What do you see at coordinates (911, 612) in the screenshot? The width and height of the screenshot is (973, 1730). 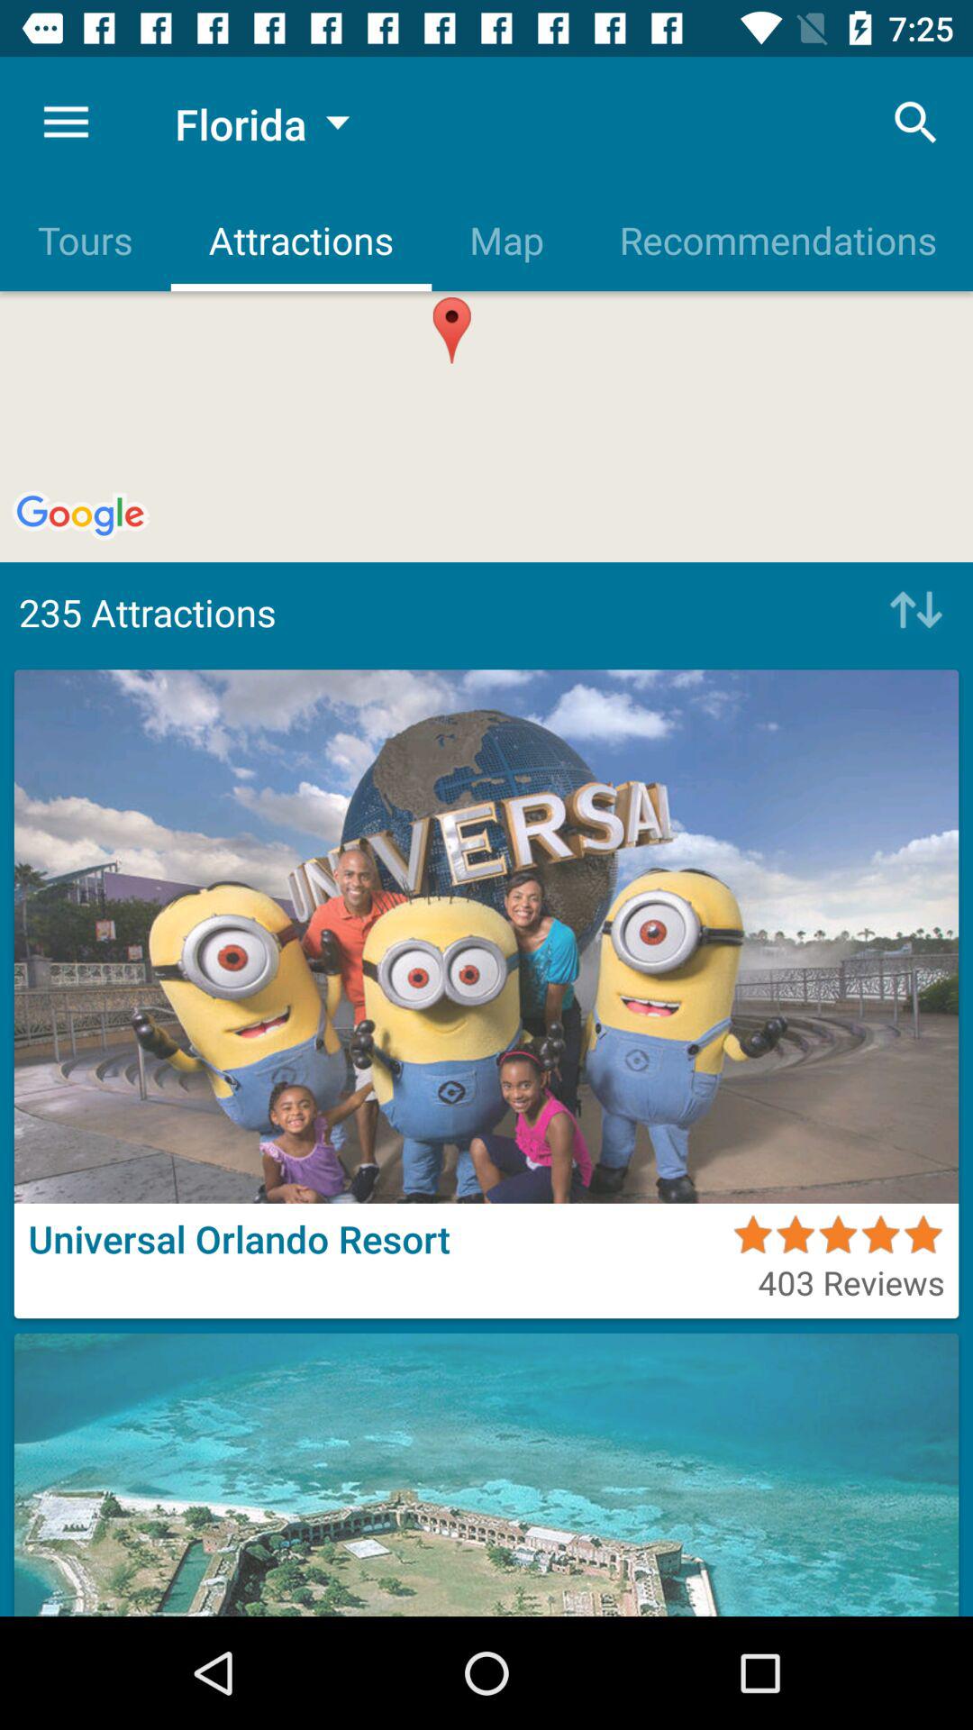 I see `tap the item on the right` at bounding box center [911, 612].